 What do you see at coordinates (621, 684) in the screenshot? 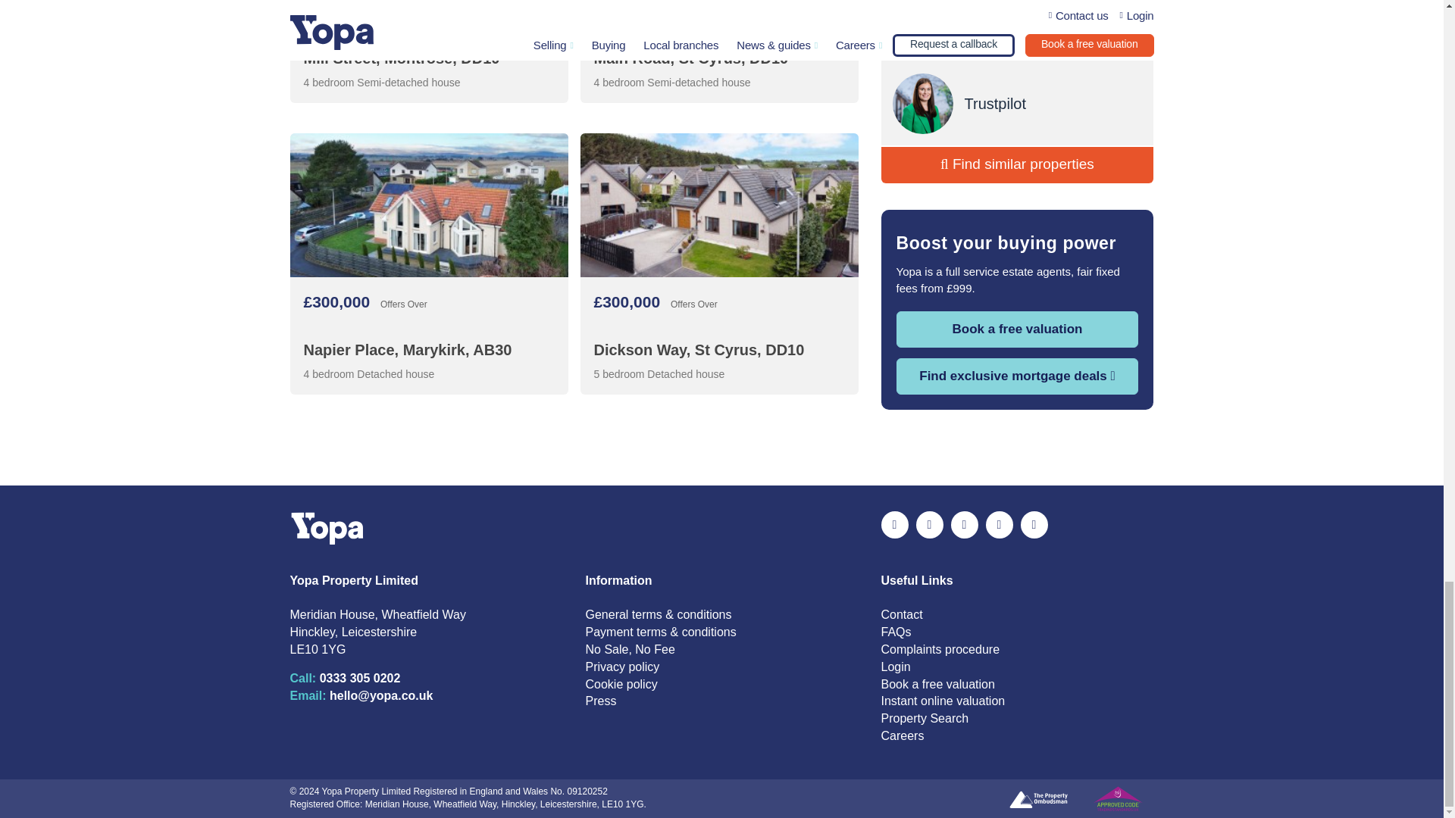
I see `Cookie policy` at bounding box center [621, 684].